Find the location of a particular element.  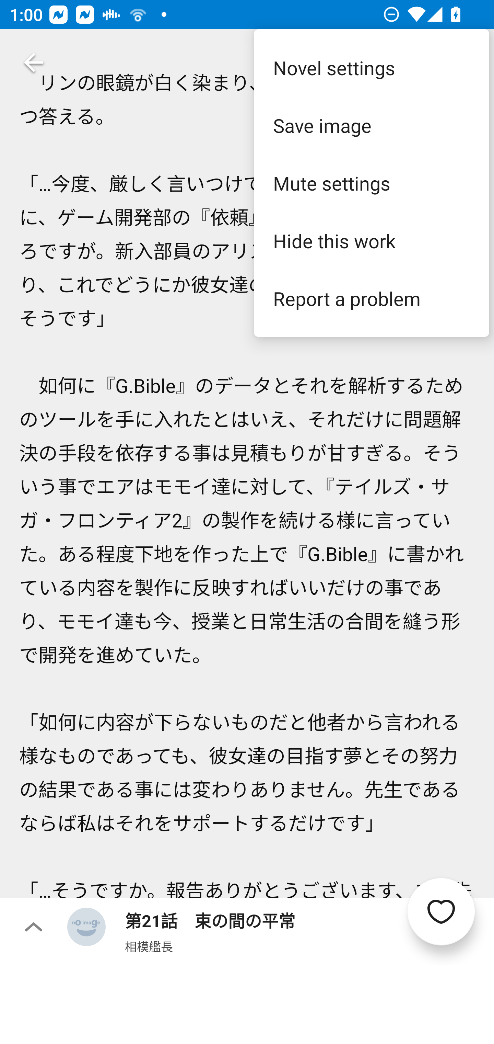

Hide this work is located at coordinates (371, 240).